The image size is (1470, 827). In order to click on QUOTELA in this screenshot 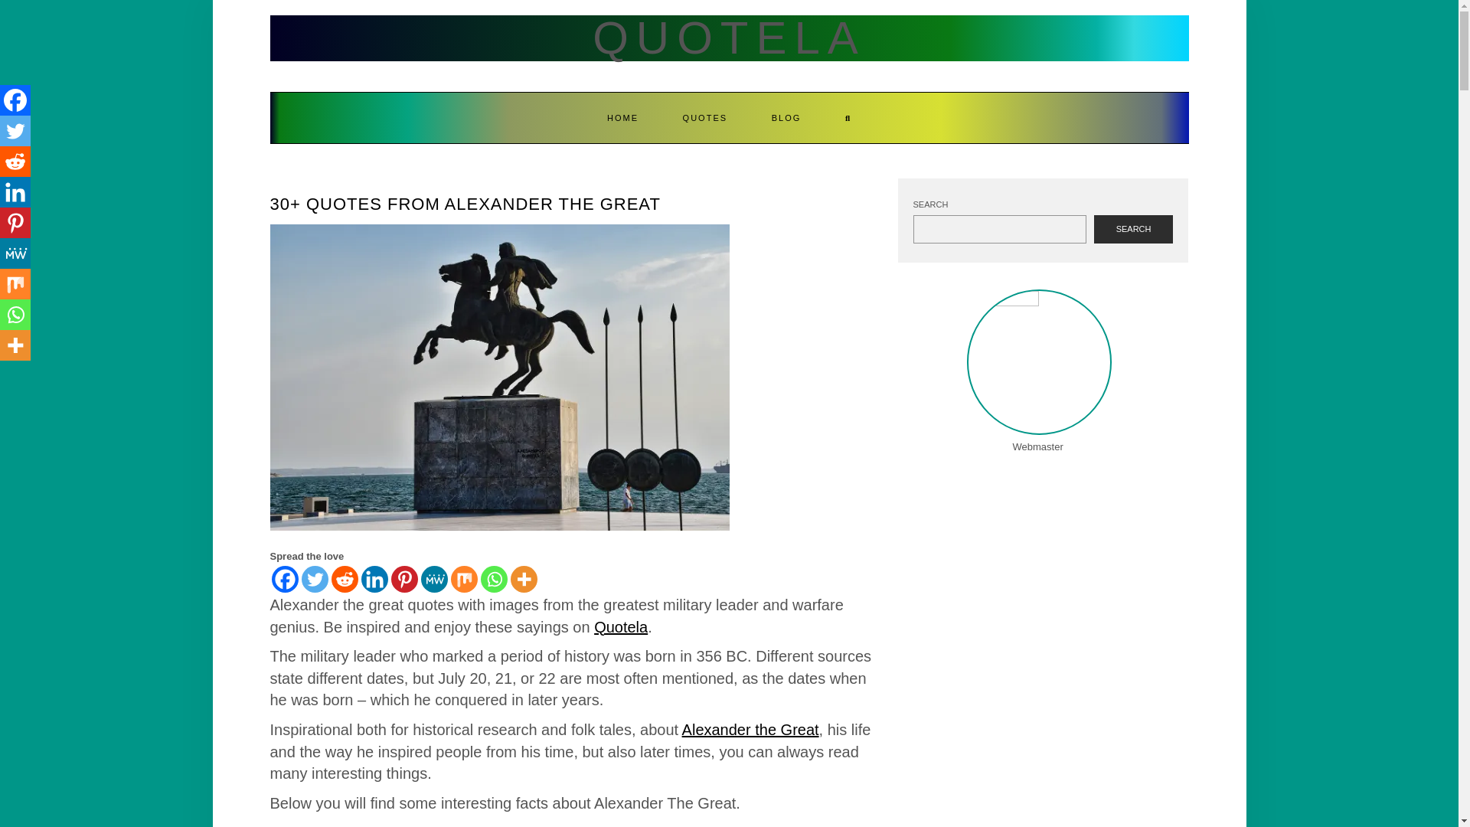, I will do `click(729, 38)`.